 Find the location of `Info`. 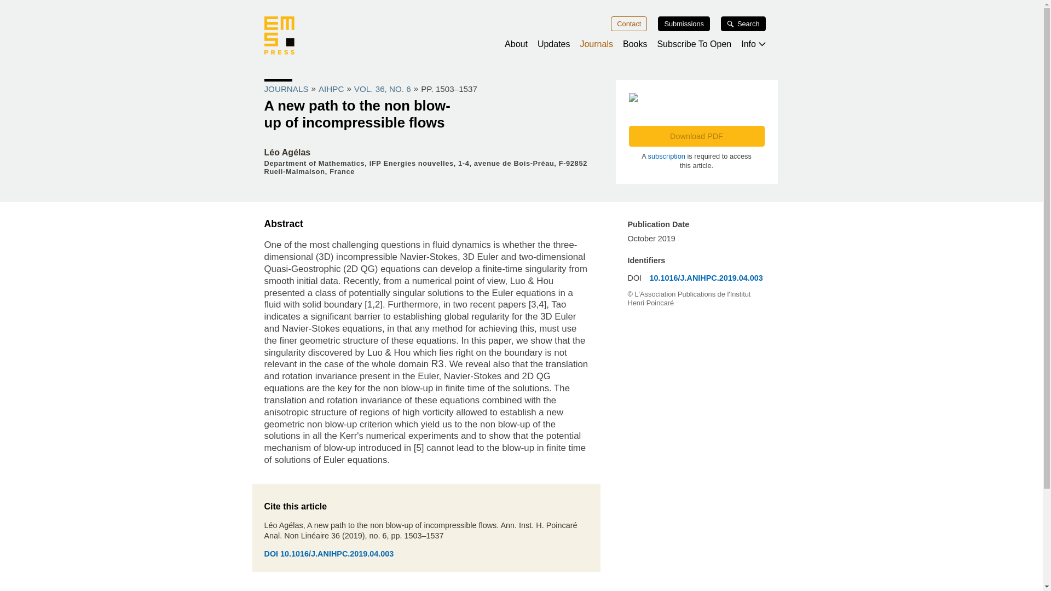

Info is located at coordinates (753, 44).